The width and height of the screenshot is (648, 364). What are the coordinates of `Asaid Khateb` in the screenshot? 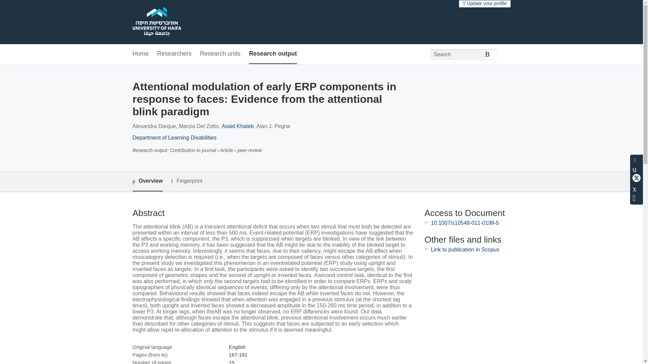 It's located at (238, 126).